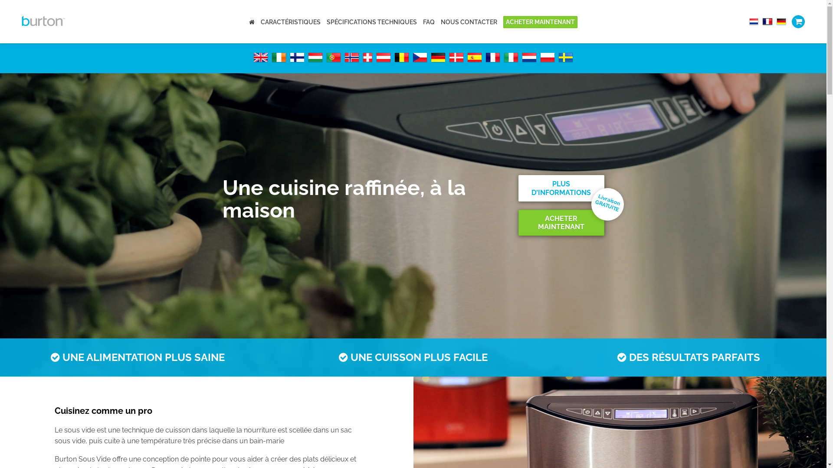  Describe the element at coordinates (603, 200) in the screenshot. I see `Livraison
GRATUITE` at that location.